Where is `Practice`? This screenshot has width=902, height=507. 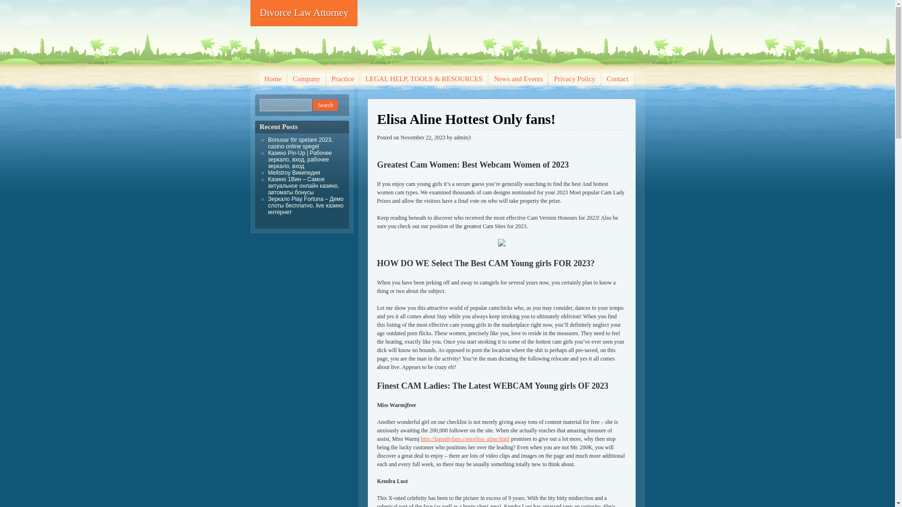
Practice is located at coordinates (343, 79).